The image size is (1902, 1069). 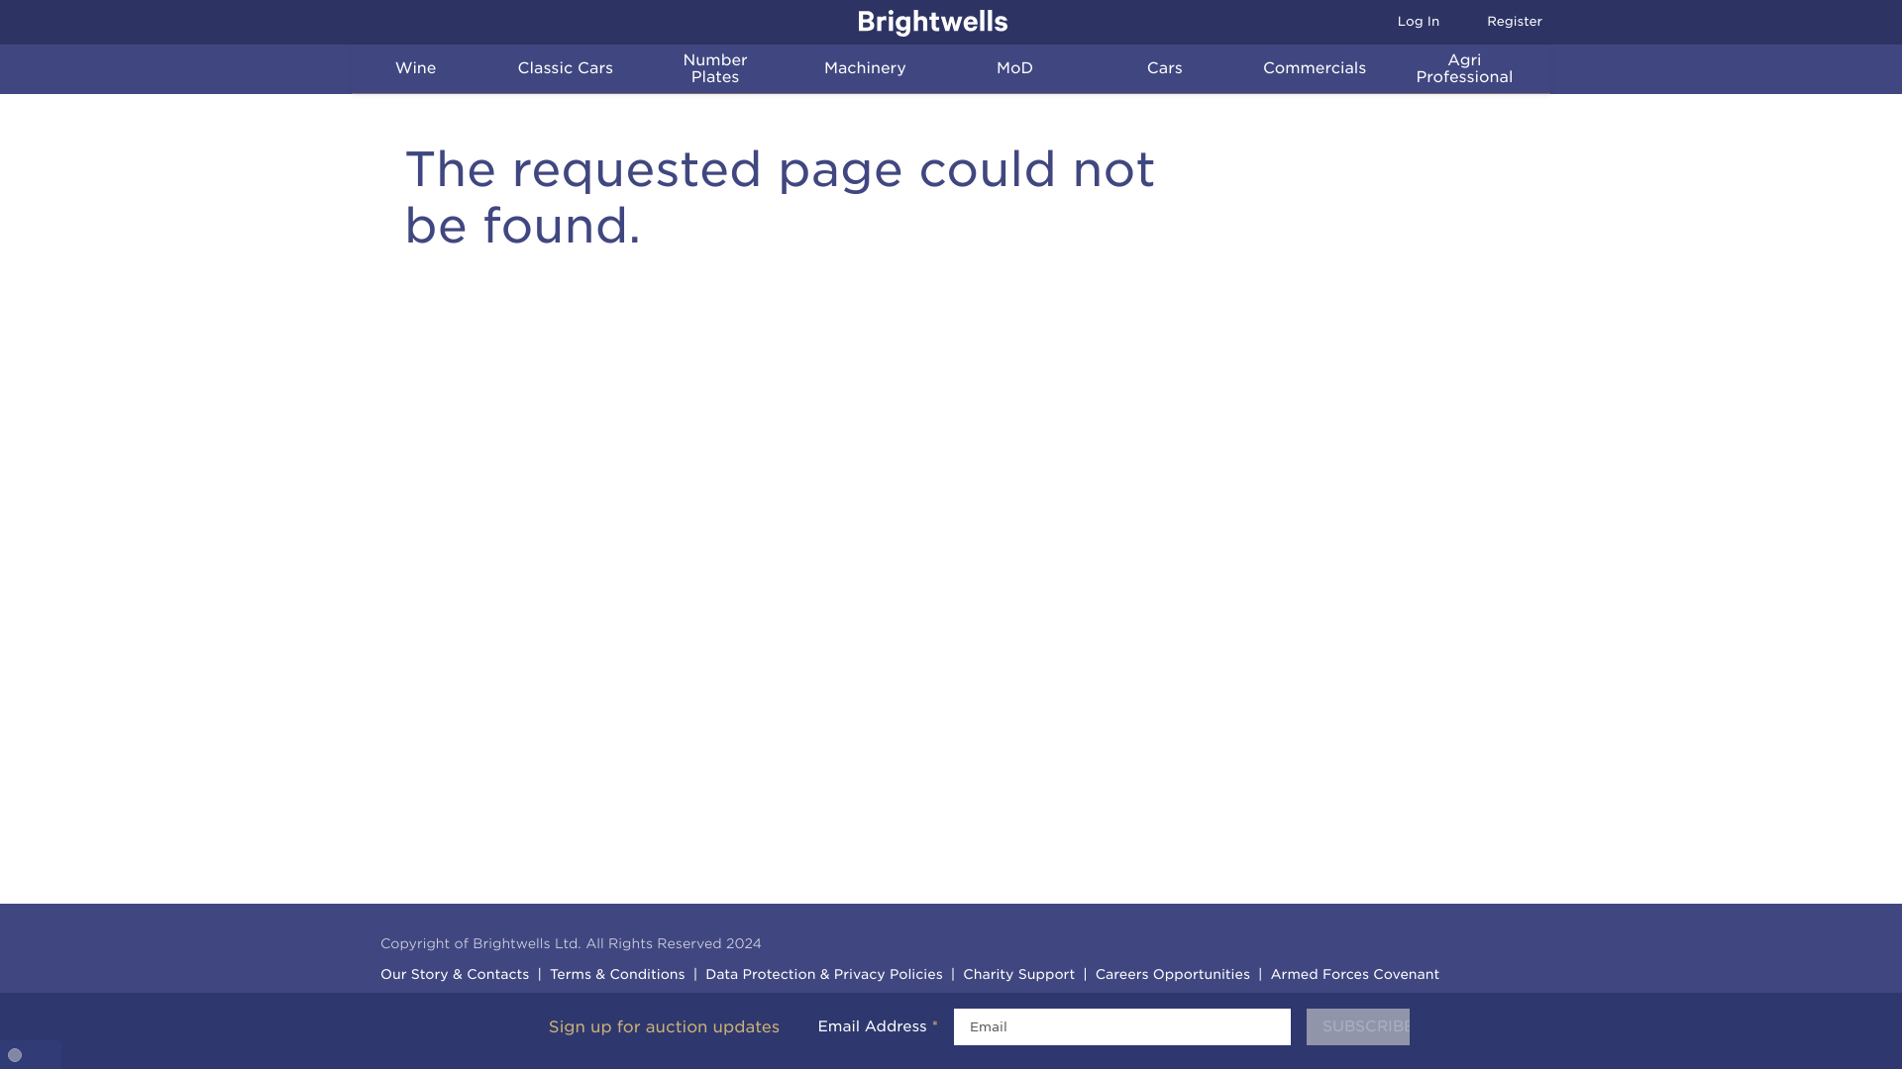 What do you see at coordinates (1472, 22) in the screenshot?
I see `mailing list icon` at bounding box center [1472, 22].